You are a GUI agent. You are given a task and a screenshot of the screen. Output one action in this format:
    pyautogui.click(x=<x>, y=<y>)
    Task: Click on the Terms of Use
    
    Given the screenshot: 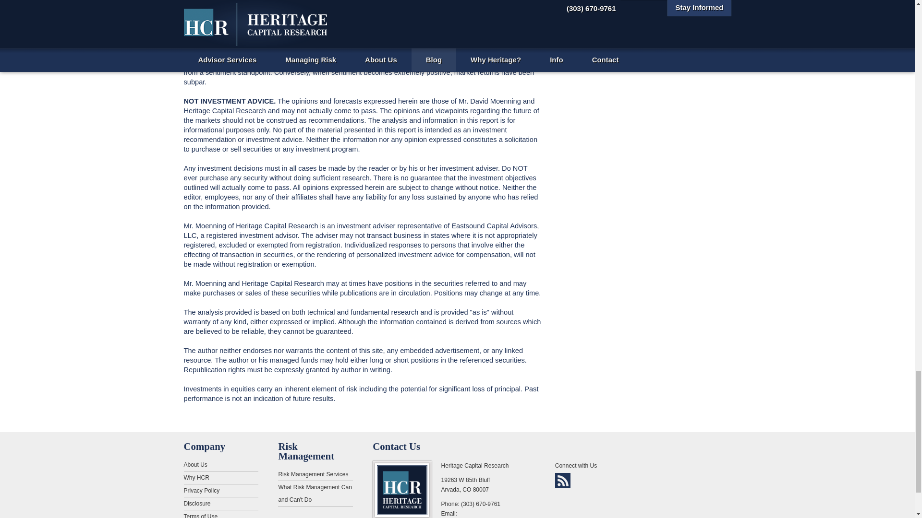 What is the action you would take?
    pyautogui.click(x=221, y=514)
    